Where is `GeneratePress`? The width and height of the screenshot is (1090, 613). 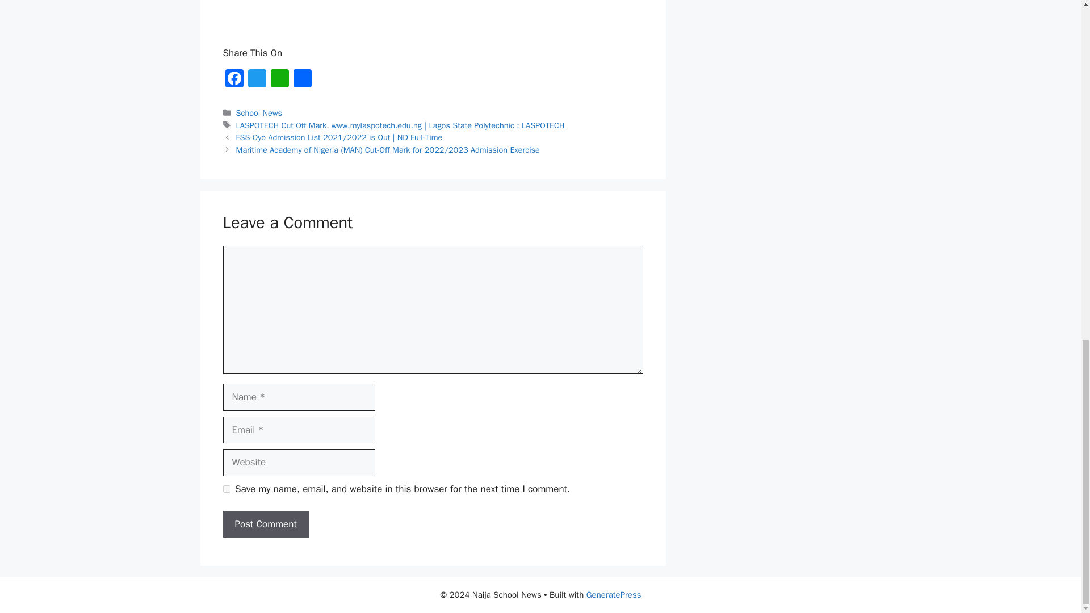
GeneratePress is located at coordinates (614, 595).